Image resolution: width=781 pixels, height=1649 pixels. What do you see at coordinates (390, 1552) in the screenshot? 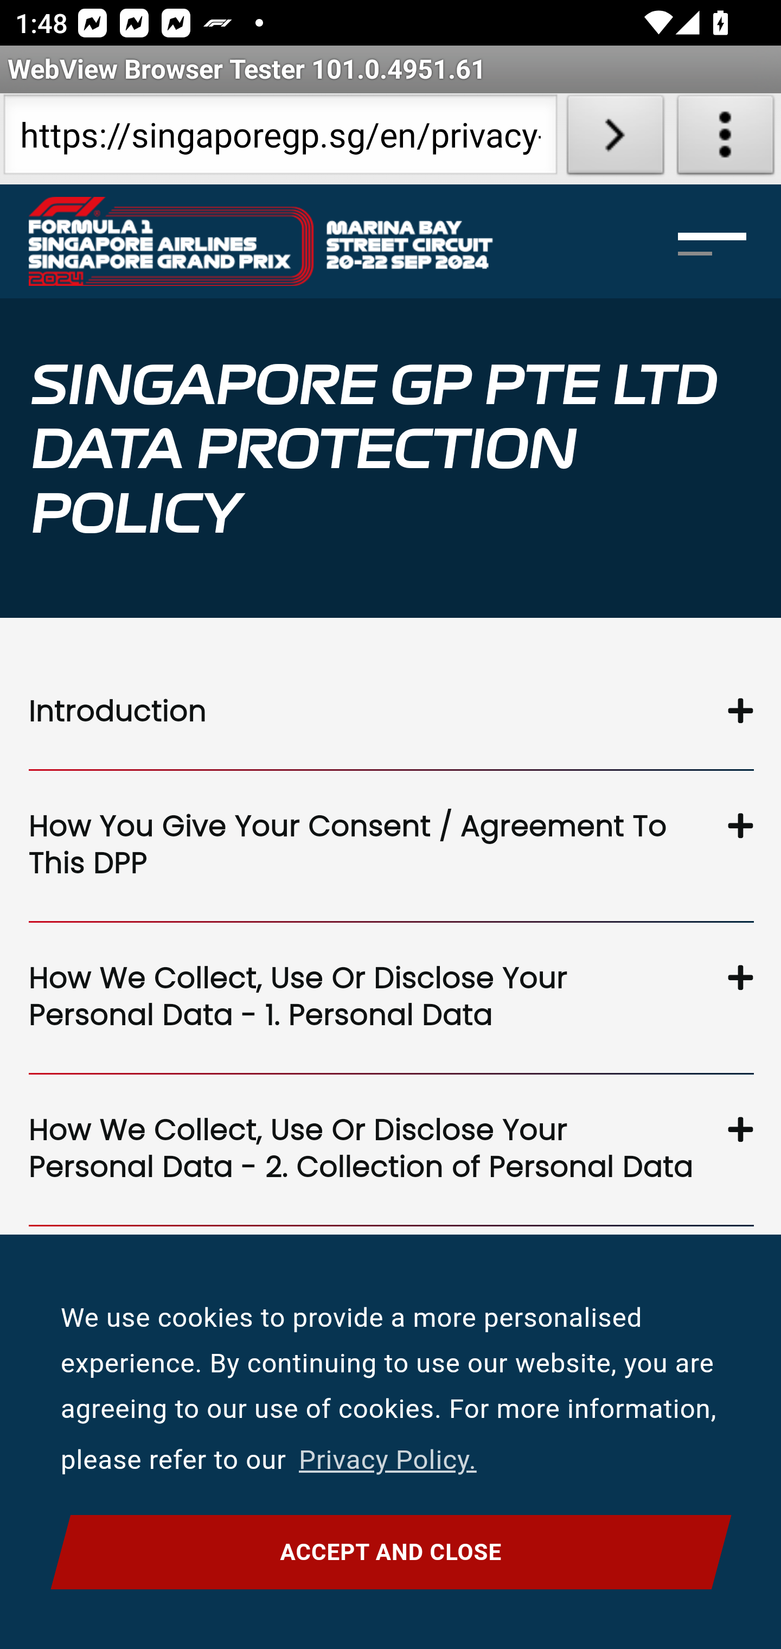
I see `dismiss cookie message` at bounding box center [390, 1552].